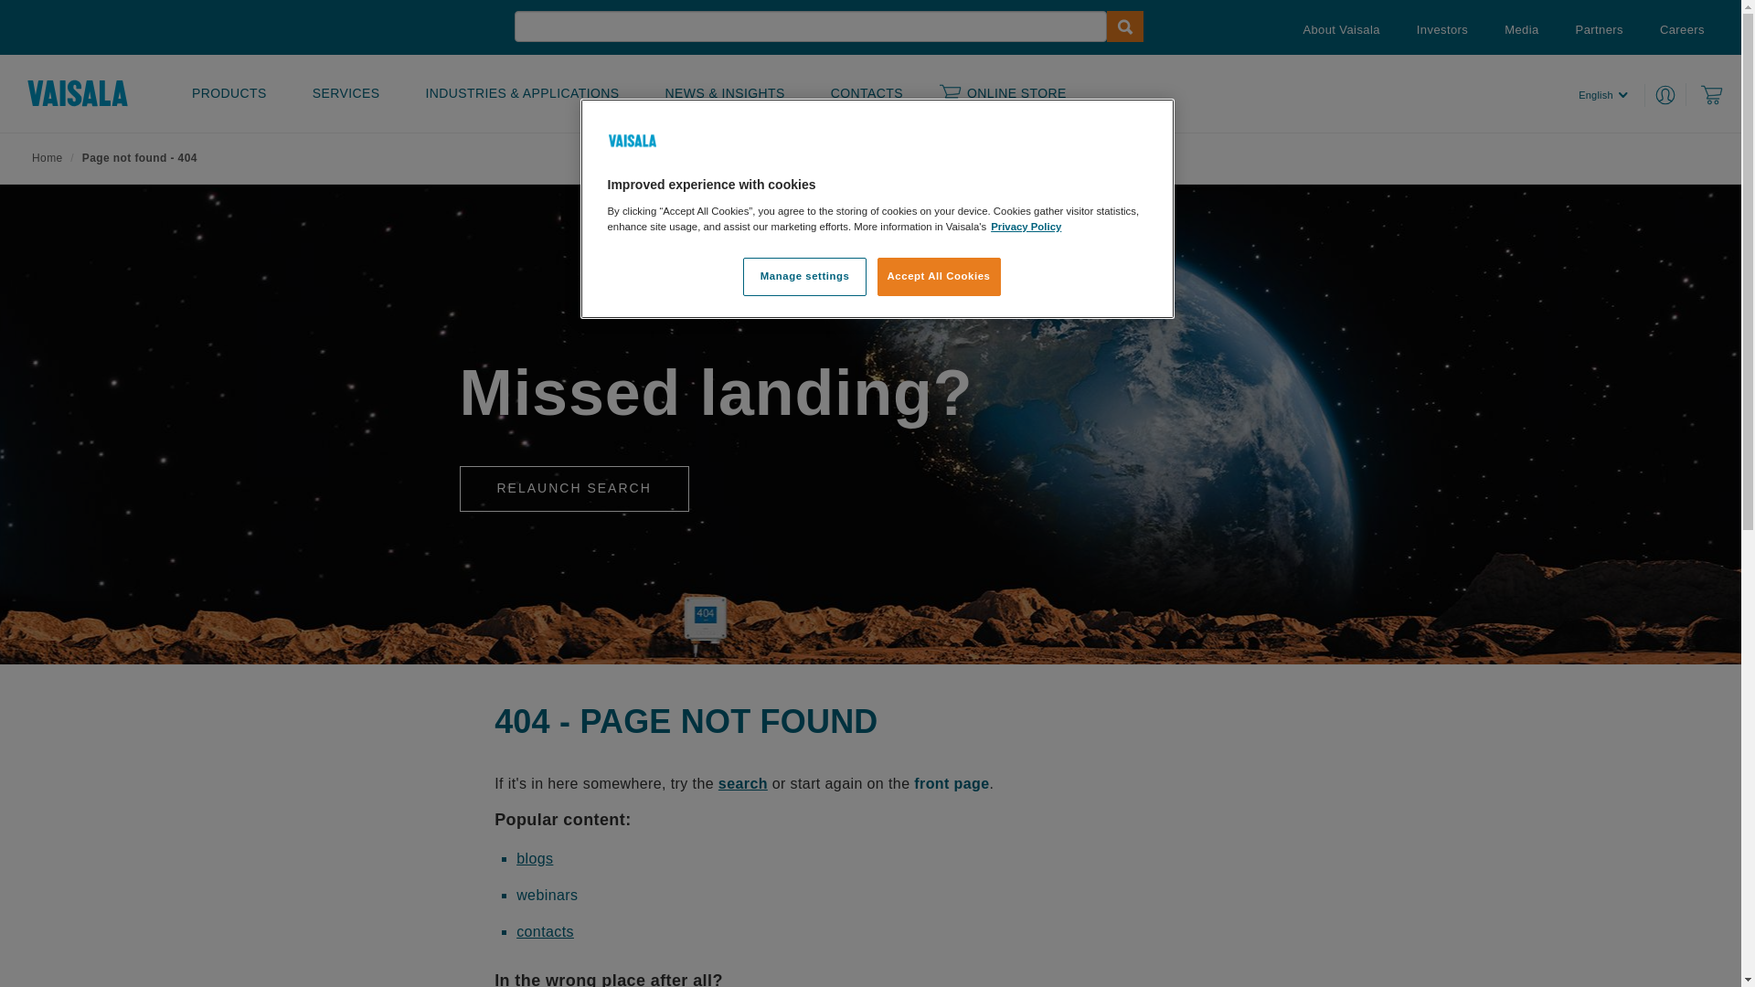 This screenshot has width=1755, height=987. What do you see at coordinates (0, 0) in the screenshot?
I see `Skip to main content` at bounding box center [0, 0].